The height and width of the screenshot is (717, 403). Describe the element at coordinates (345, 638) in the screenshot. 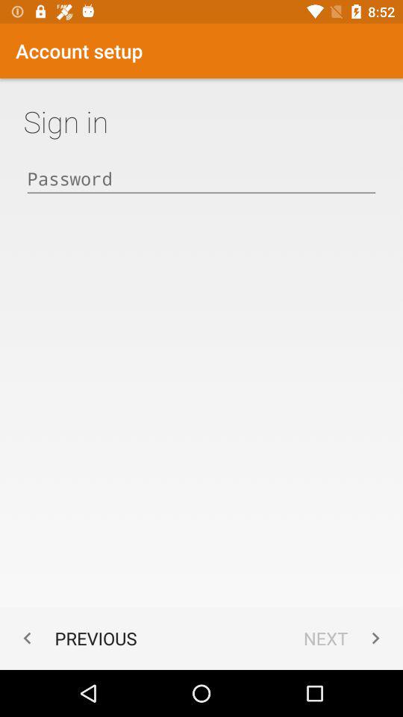

I see `select next item` at that location.